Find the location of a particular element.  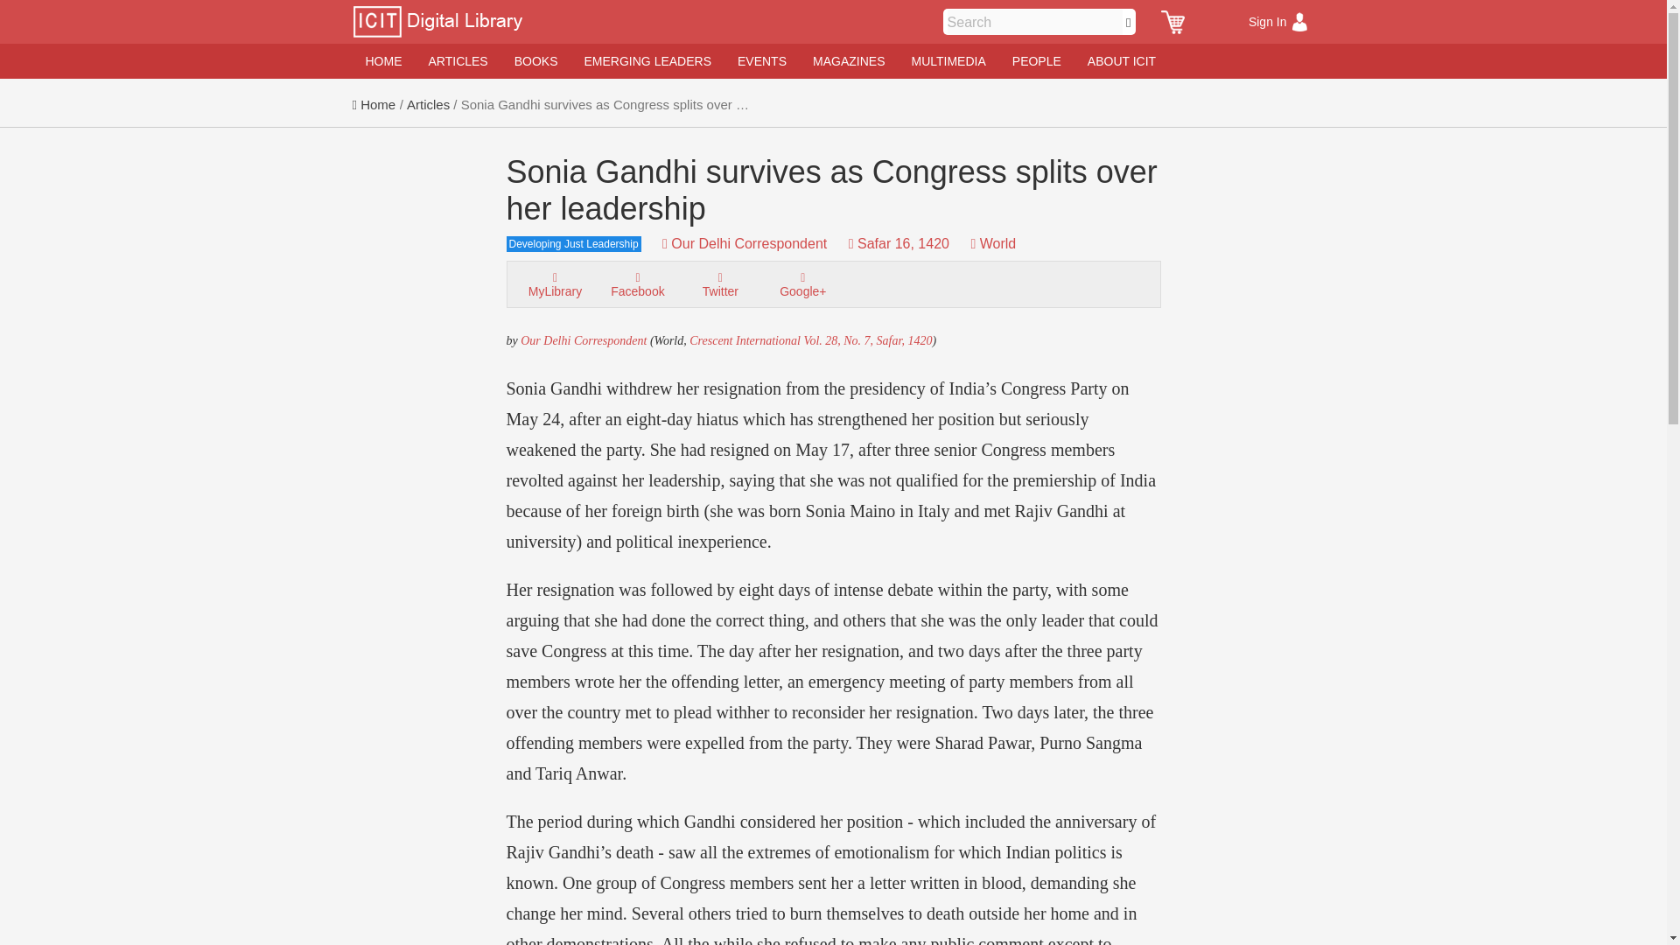

ARTICLES is located at coordinates (458, 60).